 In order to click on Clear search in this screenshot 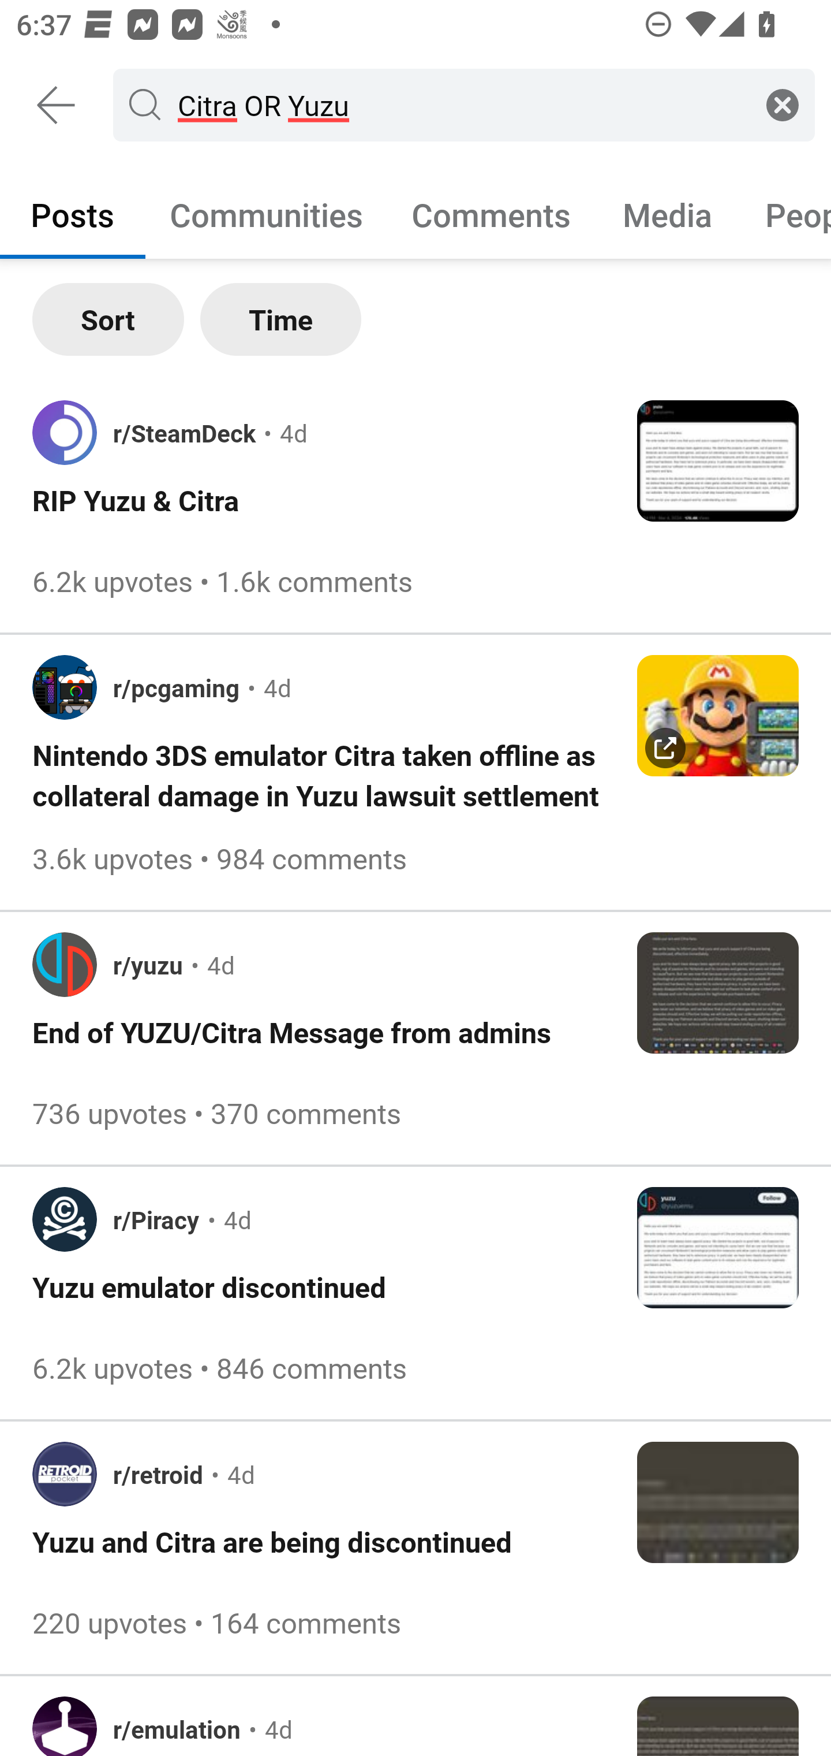, I will do `click(783, 104)`.